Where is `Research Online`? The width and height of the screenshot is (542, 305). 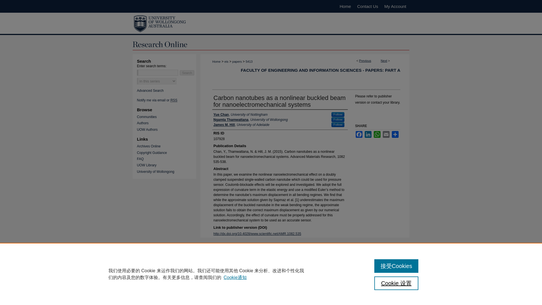
Research Online is located at coordinates (271, 43).